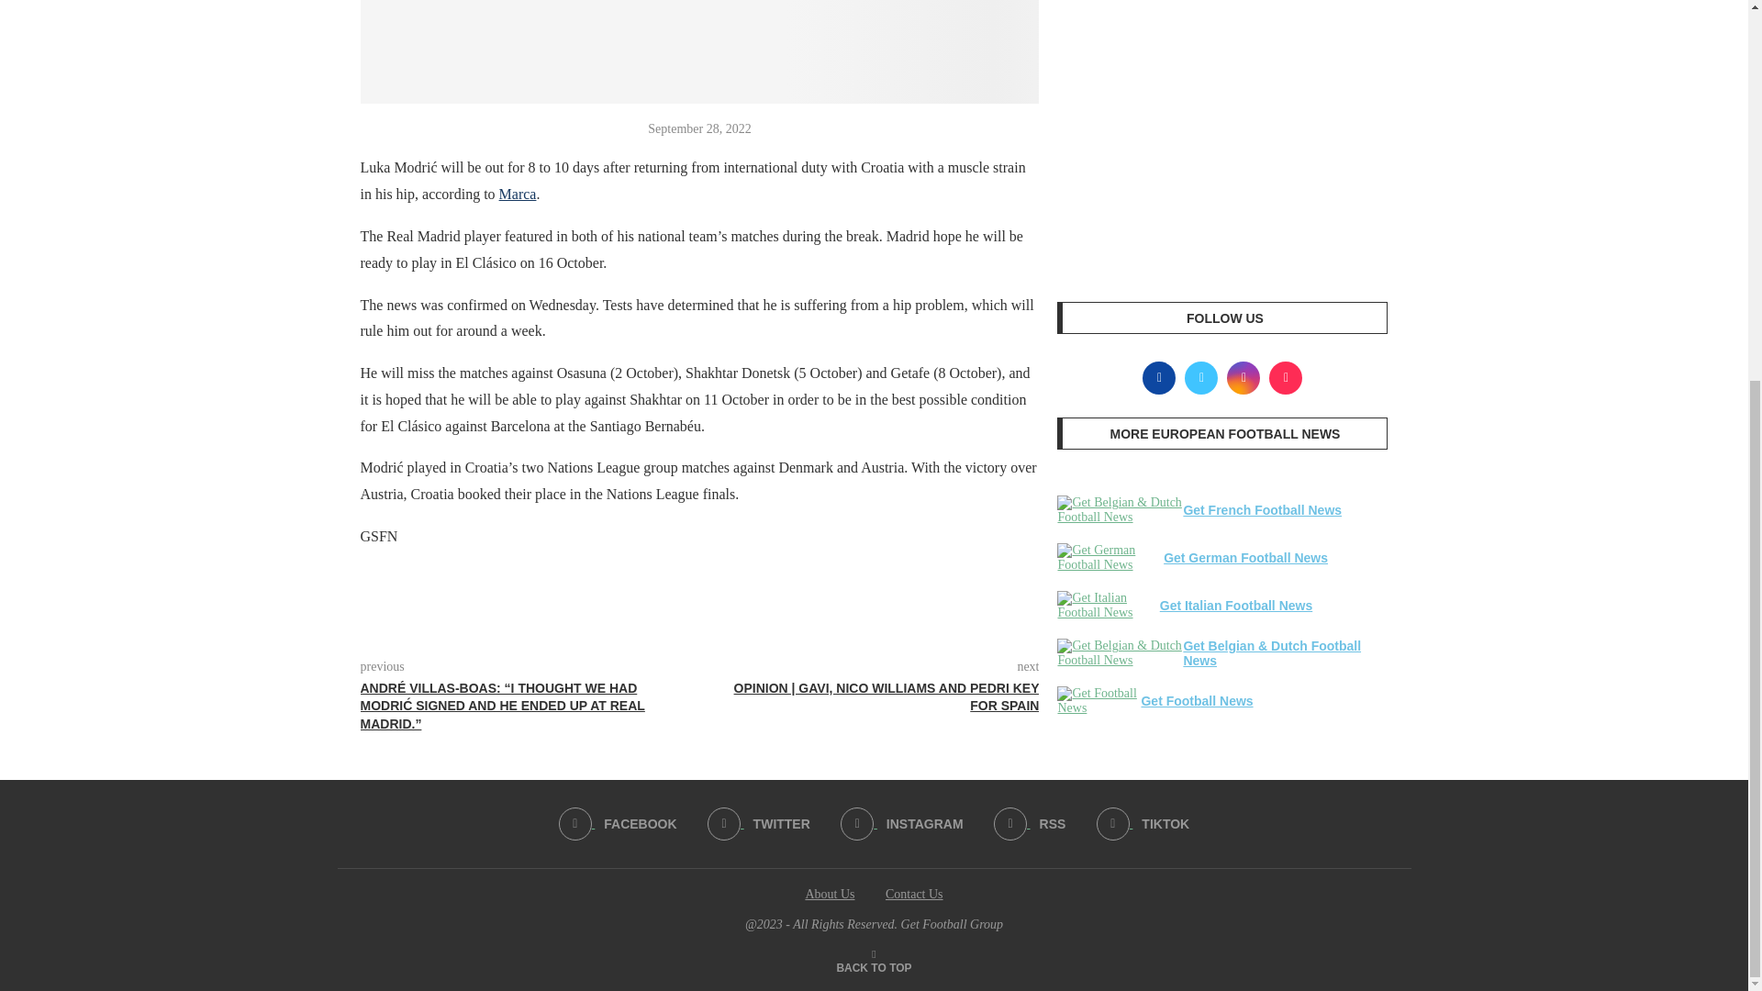 This screenshot has width=1762, height=991. What do you see at coordinates (1110, 558) in the screenshot?
I see `Get German Football News` at bounding box center [1110, 558].